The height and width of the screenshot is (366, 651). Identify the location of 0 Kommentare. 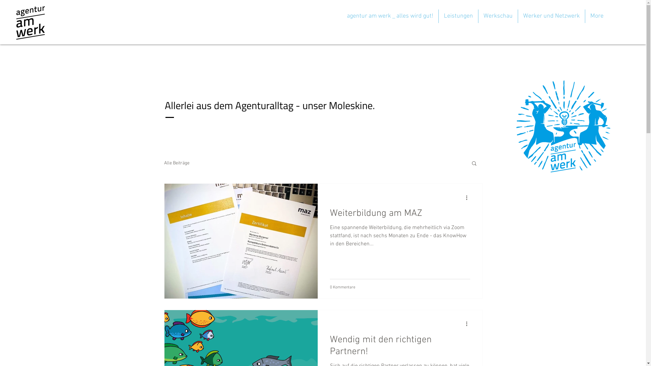
(342, 287).